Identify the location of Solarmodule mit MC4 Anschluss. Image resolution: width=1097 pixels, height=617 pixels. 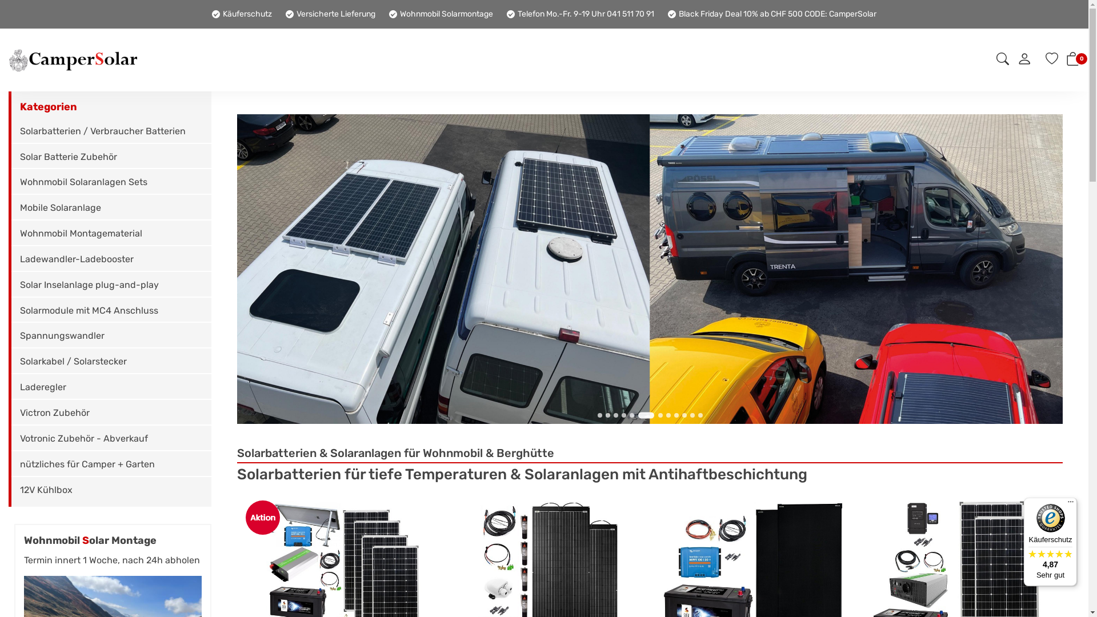
(111, 312).